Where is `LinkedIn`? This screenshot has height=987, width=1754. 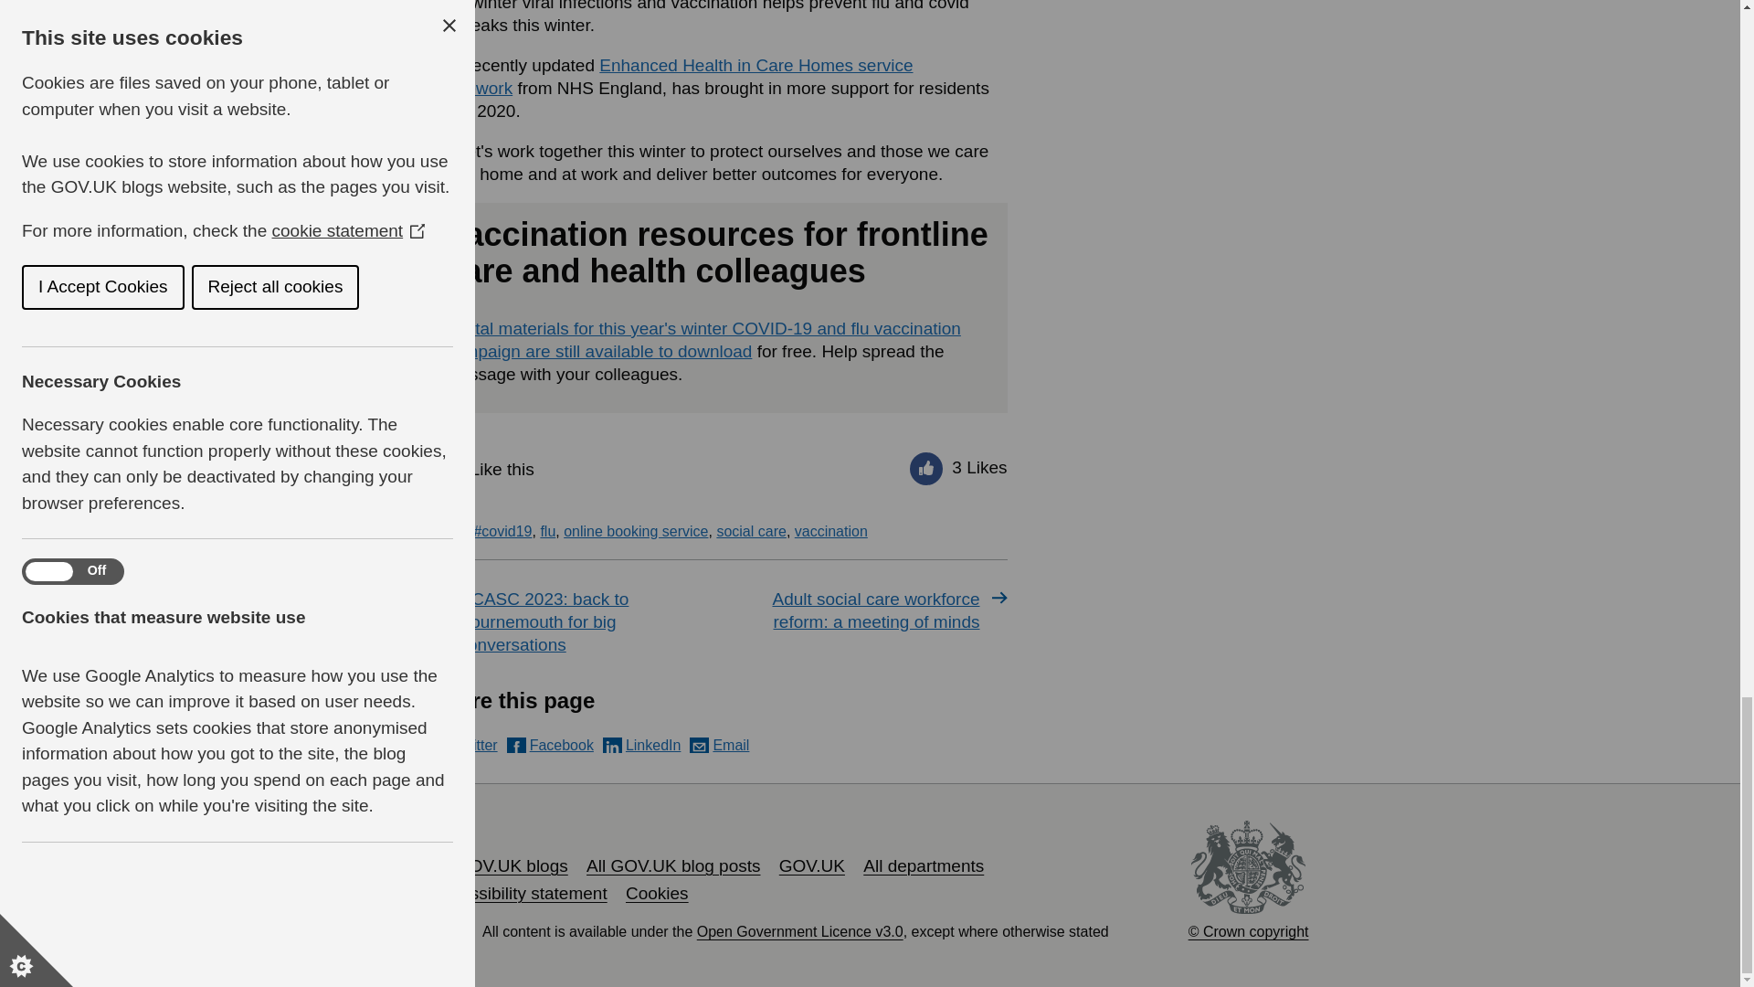
LinkedIn is located at coordinates (642, 745).